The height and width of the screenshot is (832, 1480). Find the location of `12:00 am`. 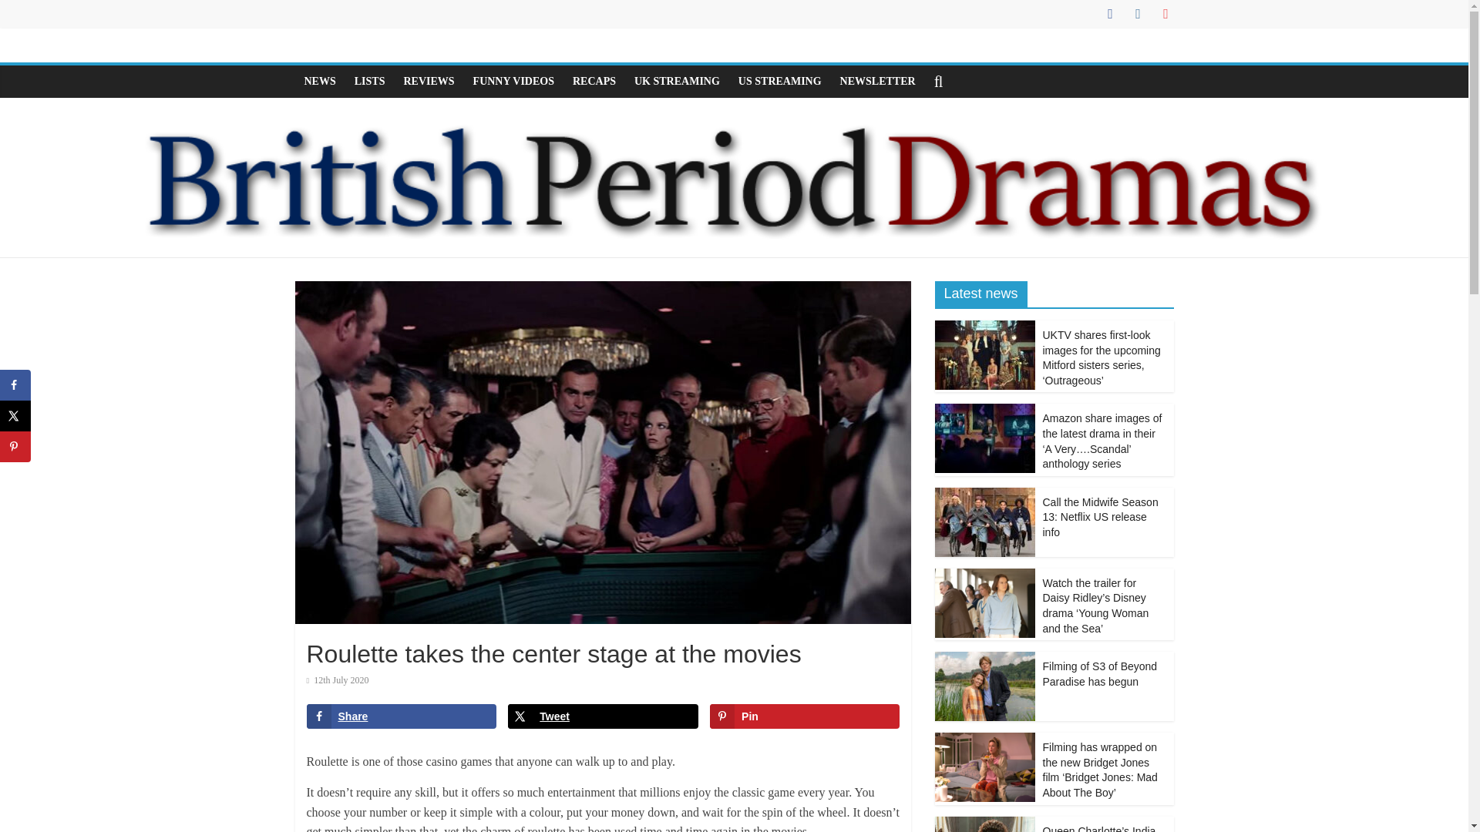

12:00 am is located at coordinates (338, 679).